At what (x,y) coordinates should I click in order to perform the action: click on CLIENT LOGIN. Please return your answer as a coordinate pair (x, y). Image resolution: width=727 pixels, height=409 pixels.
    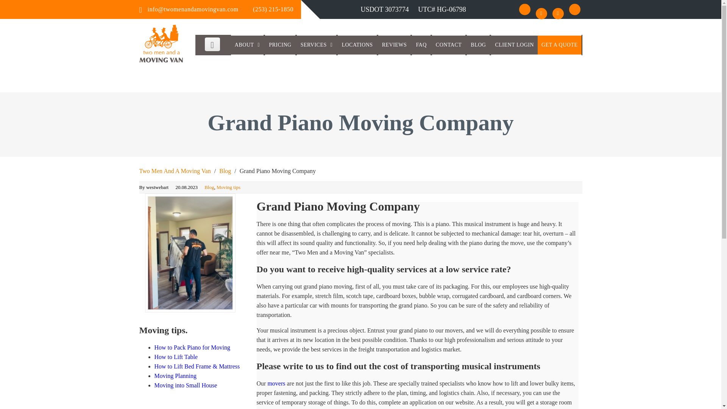
    Looking at the image, I should click on (514, 45).